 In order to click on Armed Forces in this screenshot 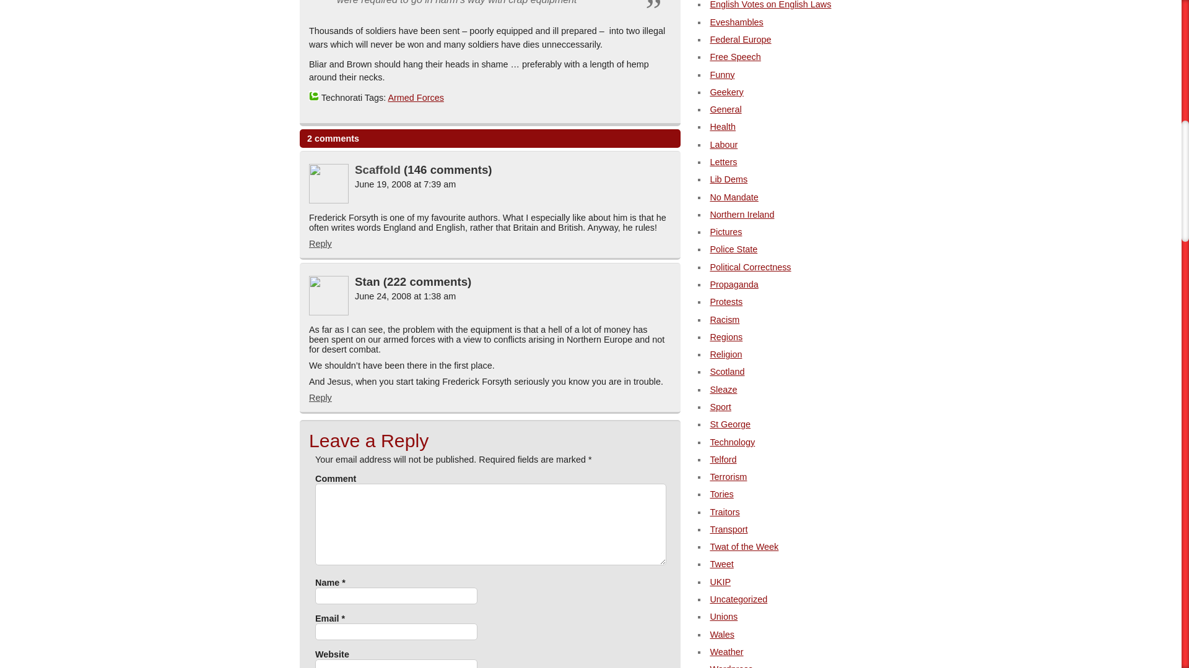, I will do `click(415, 98)`.